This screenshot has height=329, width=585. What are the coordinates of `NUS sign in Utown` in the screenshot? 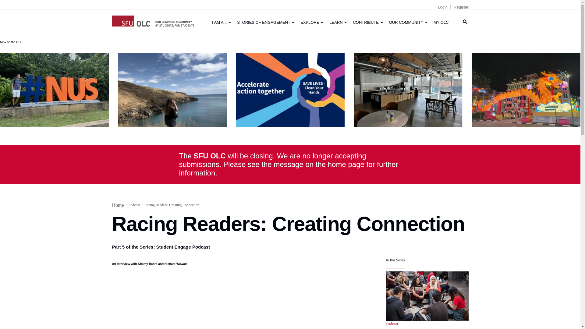 It's located at (54, 90).